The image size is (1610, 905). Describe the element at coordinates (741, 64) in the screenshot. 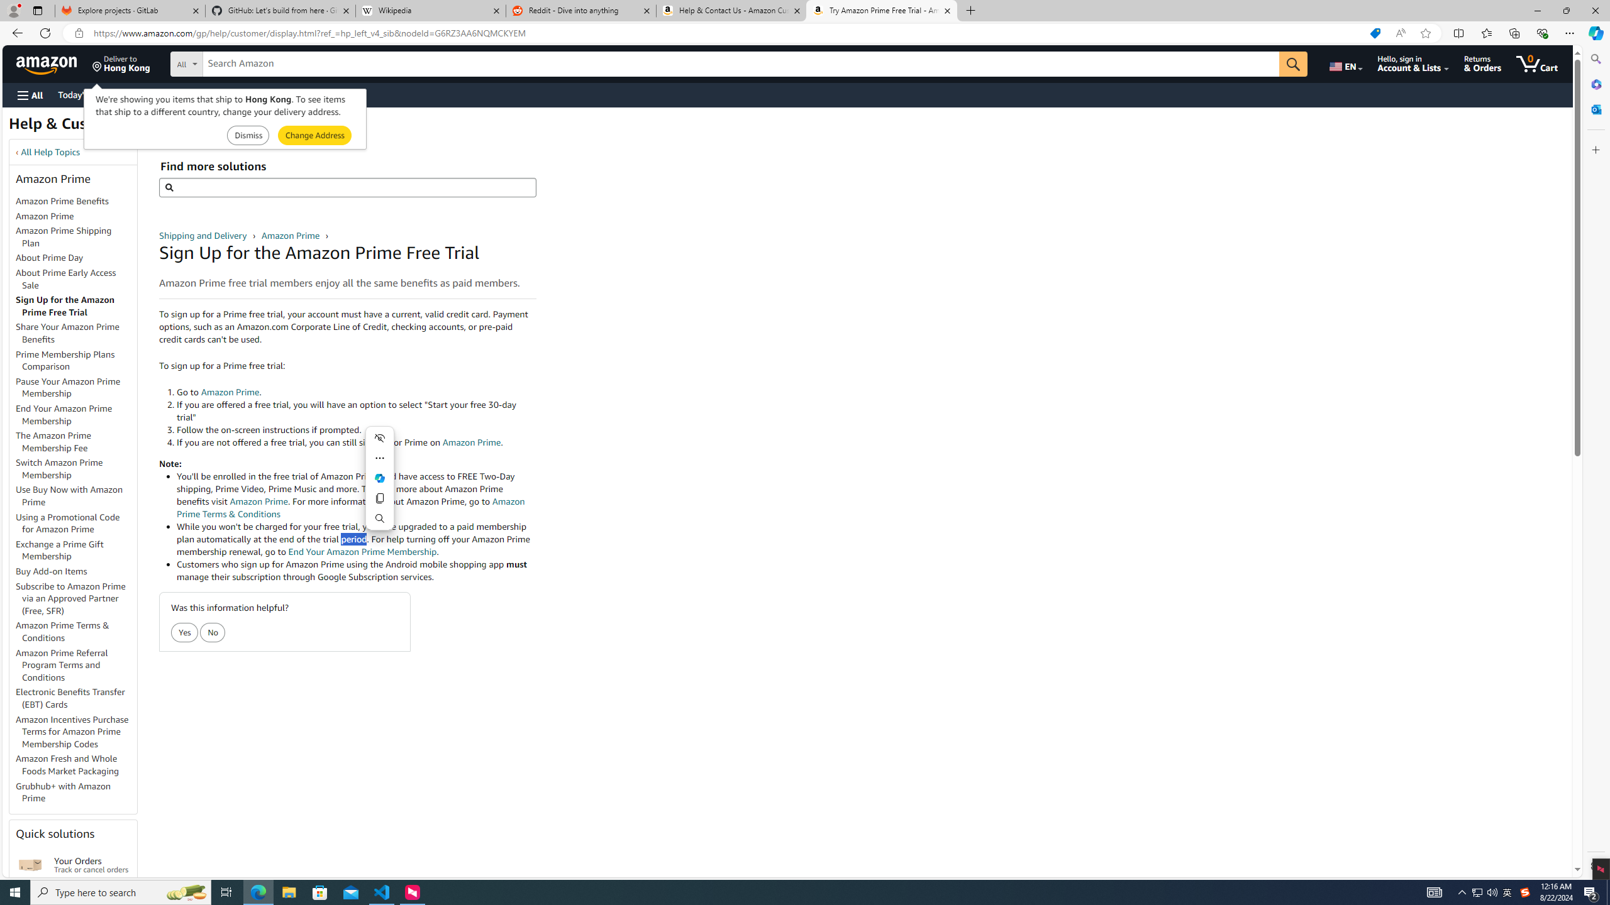

I see `Search Amazon` at that location.